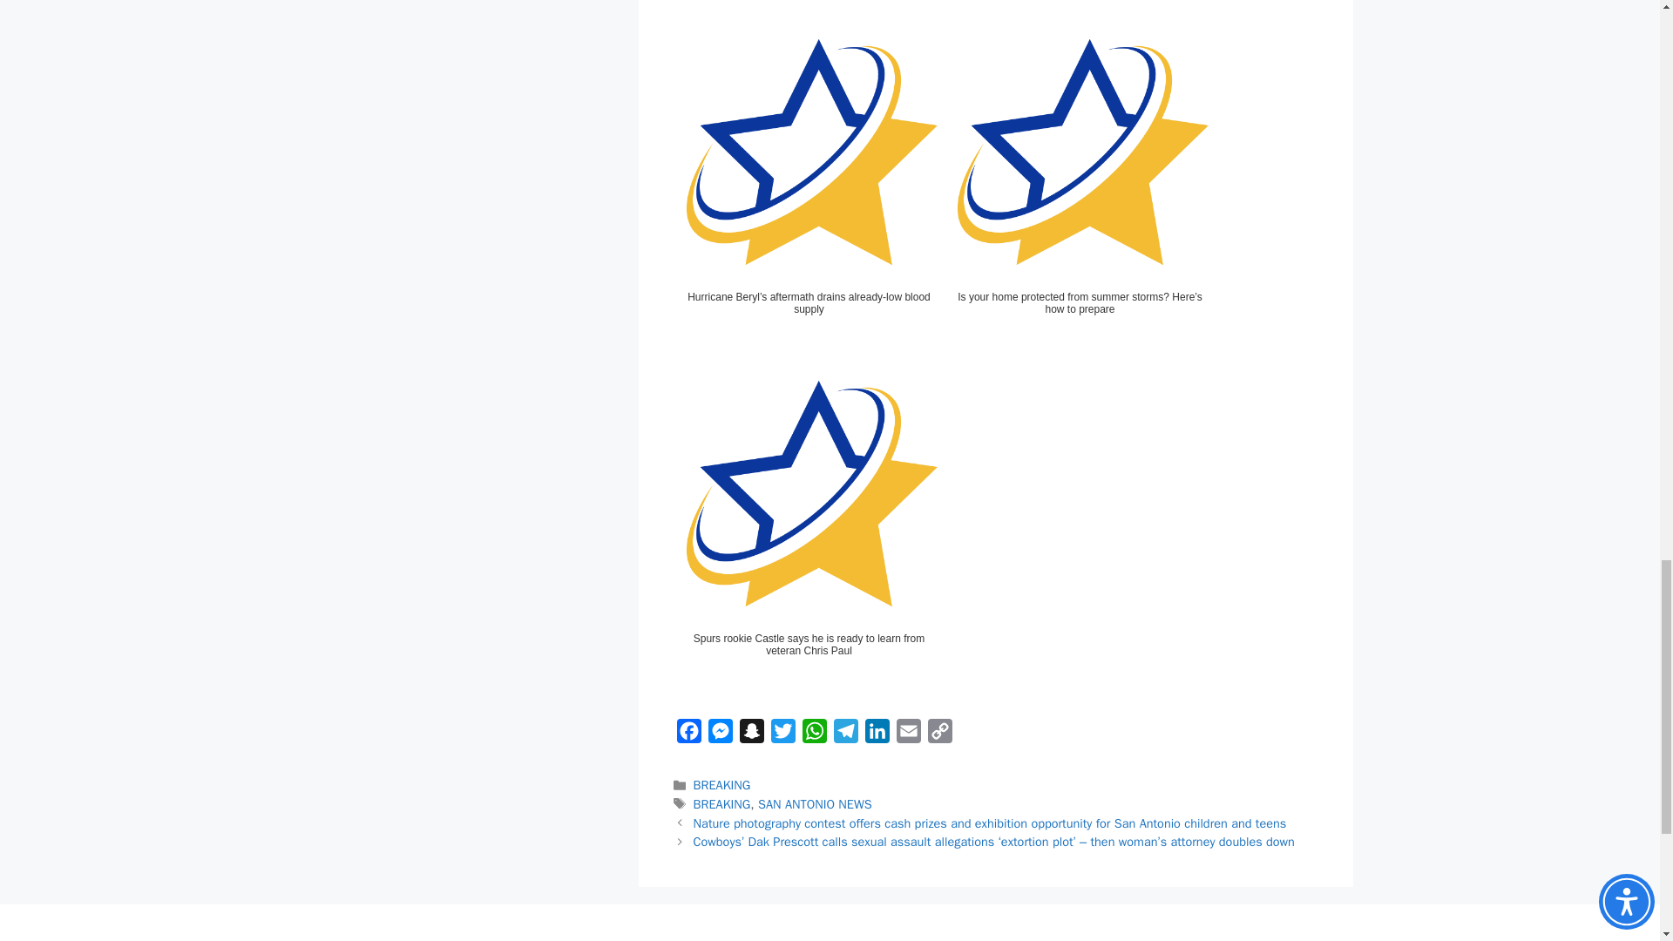 The width and height of the screenshot is (1673, 941). Describe the element at coordinates (814, 803) in the screenshot. I see `SAN ANTONIO NEWS` at that location.